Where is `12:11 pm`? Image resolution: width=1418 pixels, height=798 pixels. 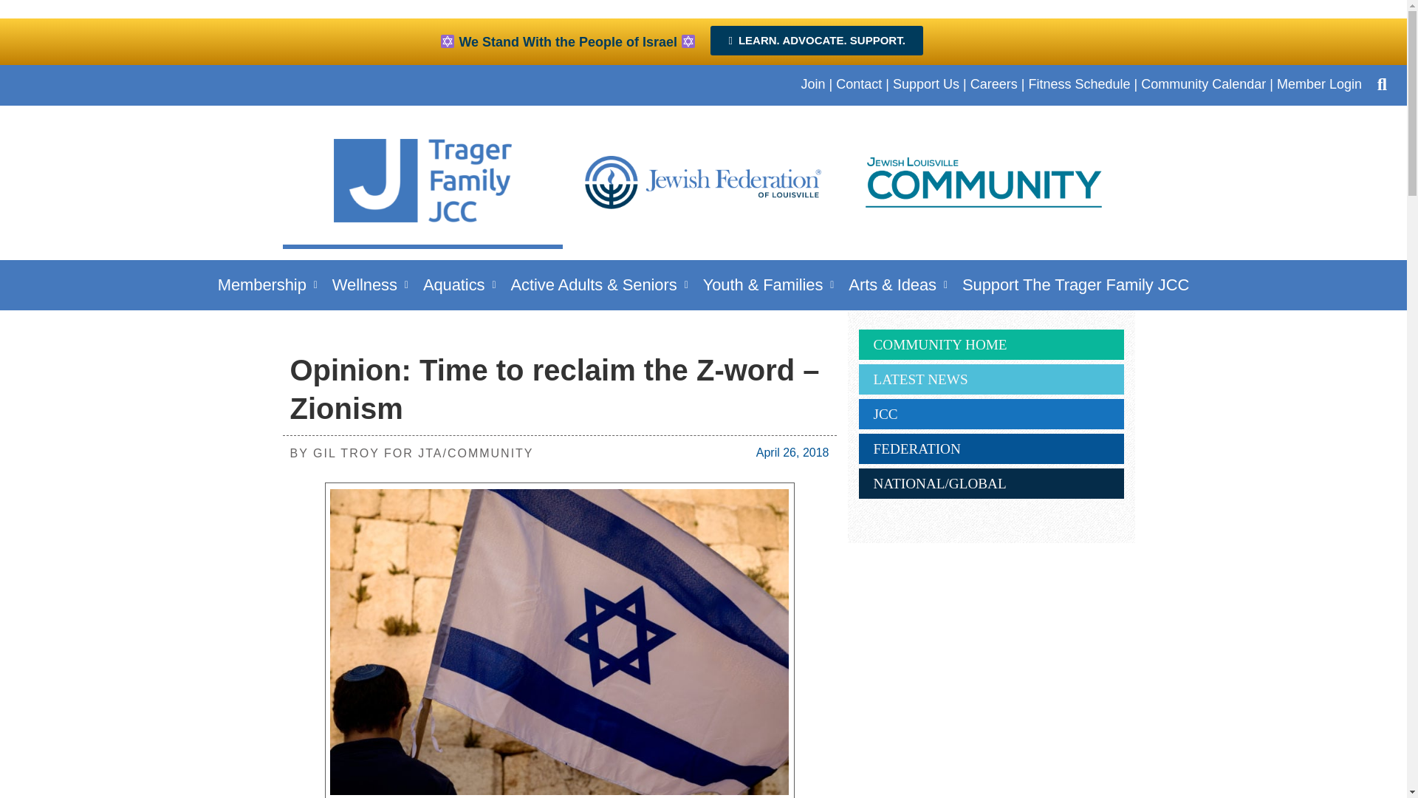 12:11 pm is located at coordinates (792, 452).